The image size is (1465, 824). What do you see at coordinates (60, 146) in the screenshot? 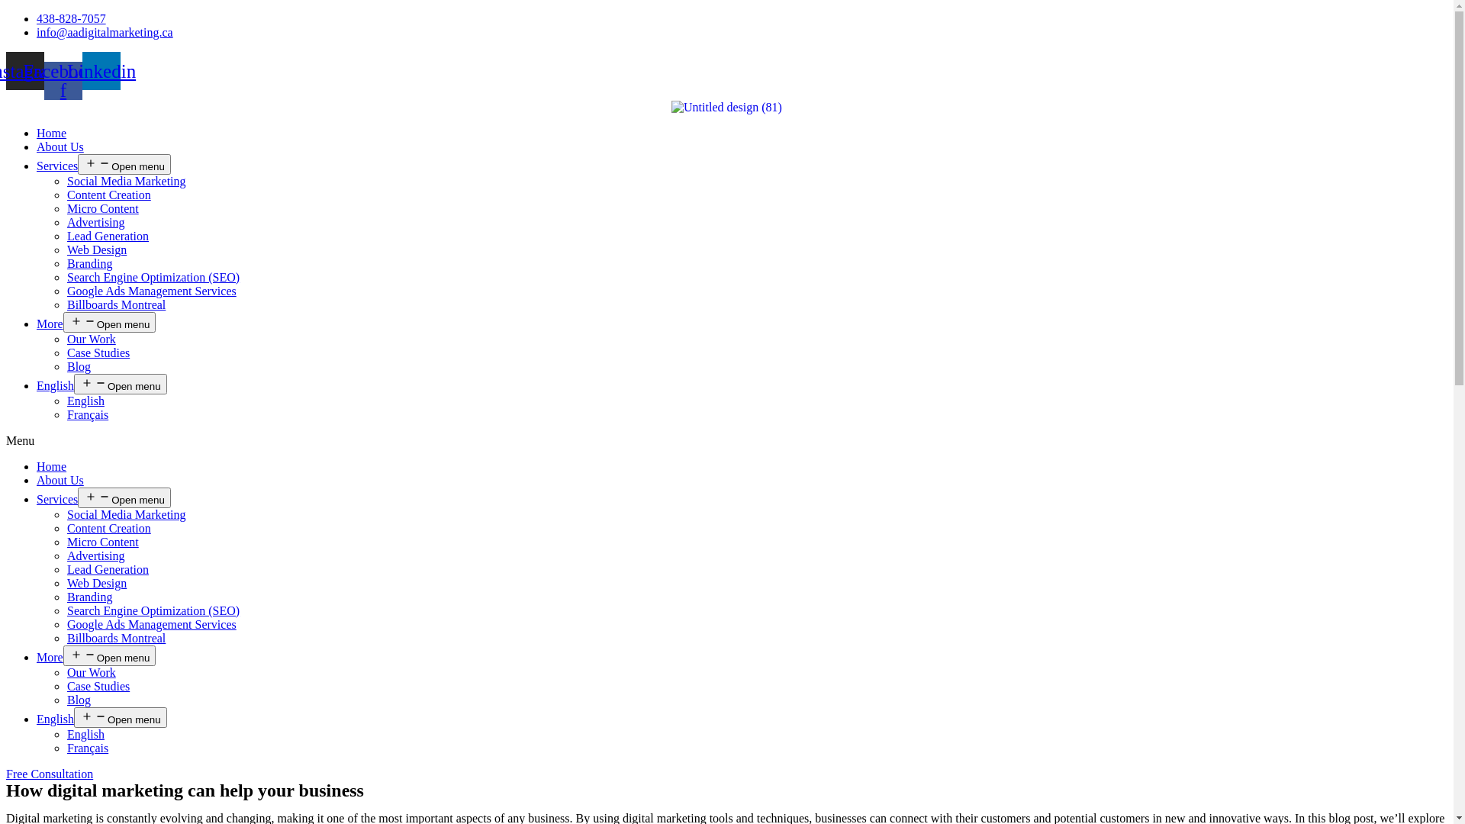
I see `About Us` at bounding box center [60, 146].